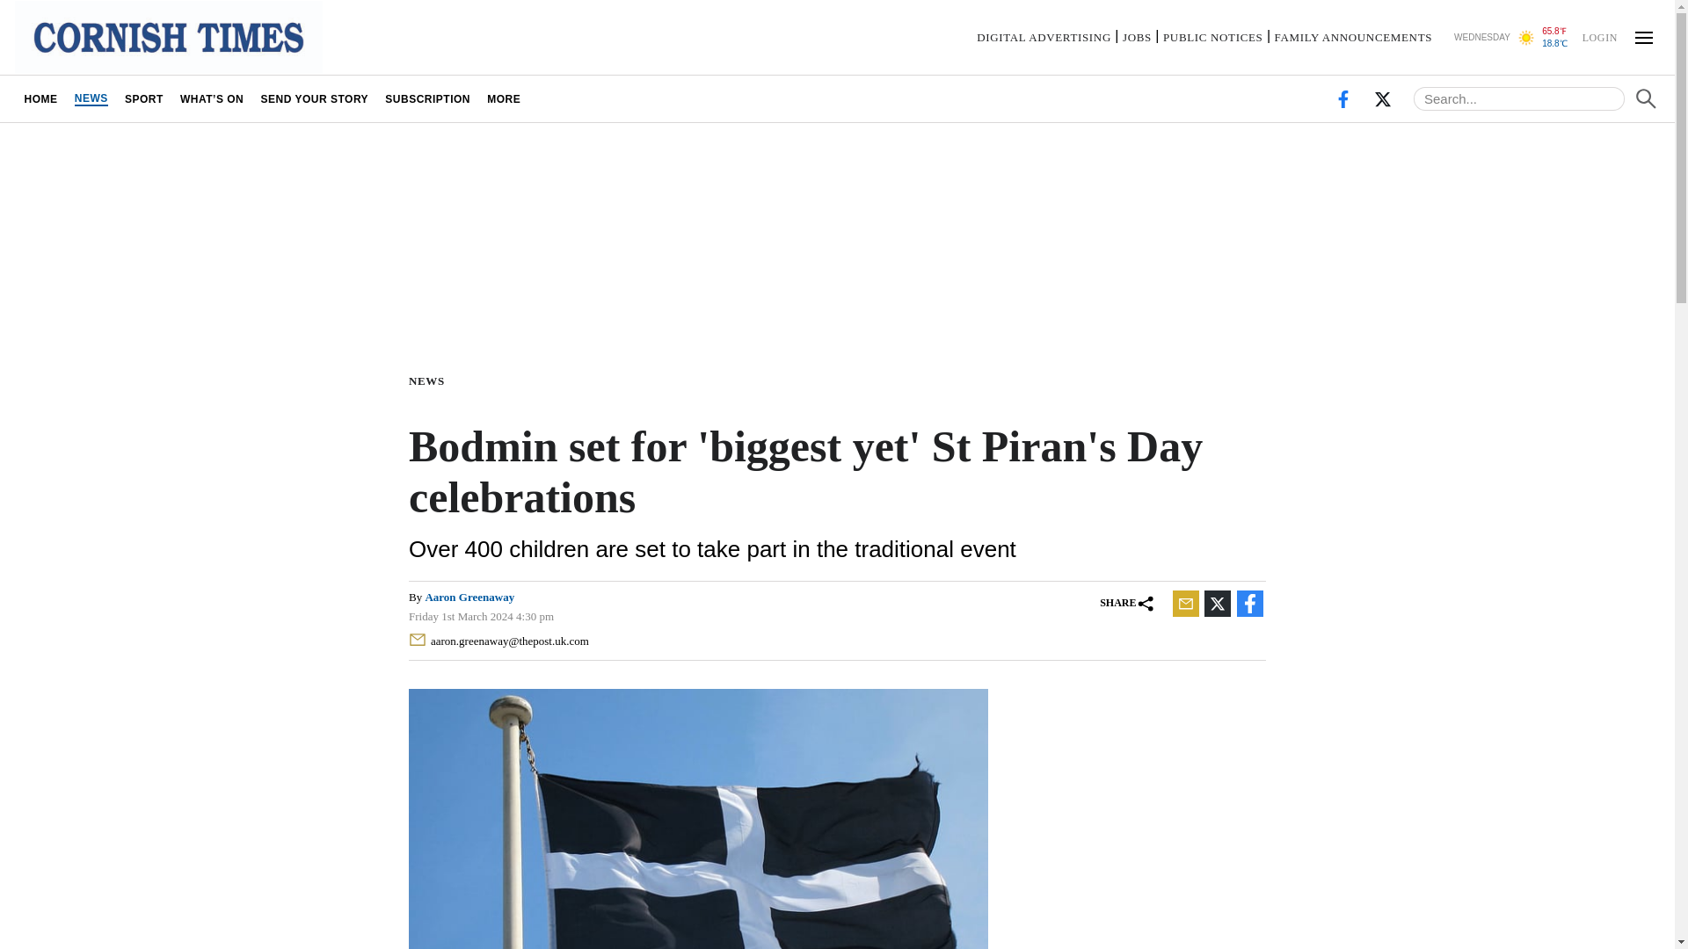 This screenshot has height=949, width=1688. What do you see at coordinates (40, 98) in the screenshot?
I see `HOME` at bounding box center [40, 98].